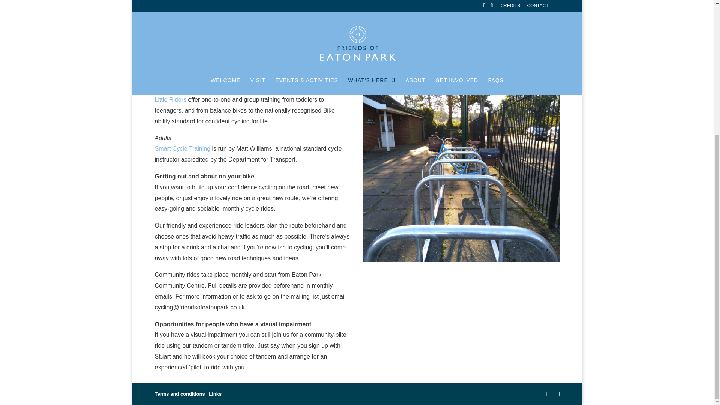 This screenshot has height=405, width=720. I want to click on here, so click(424, 70).